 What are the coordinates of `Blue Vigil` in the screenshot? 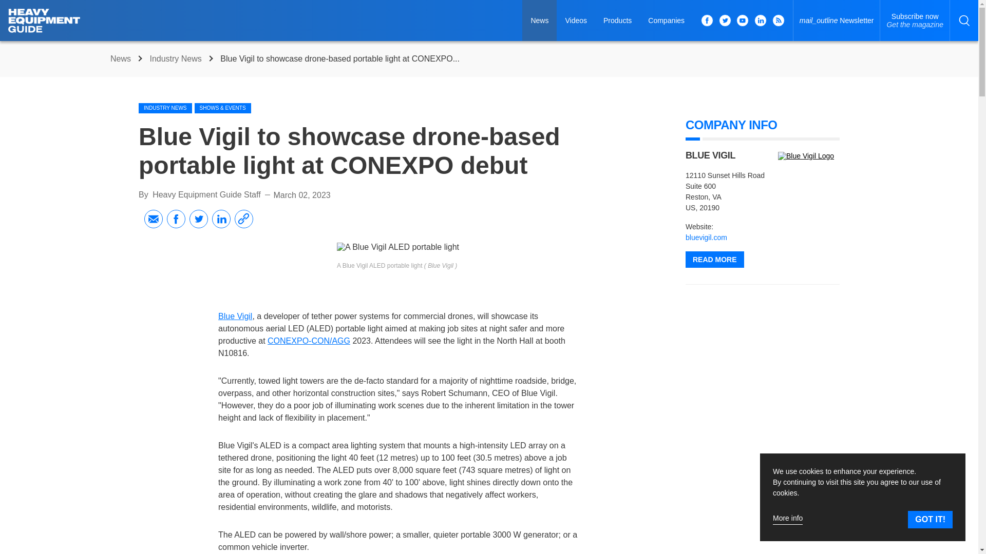 It's located at (122, 58).